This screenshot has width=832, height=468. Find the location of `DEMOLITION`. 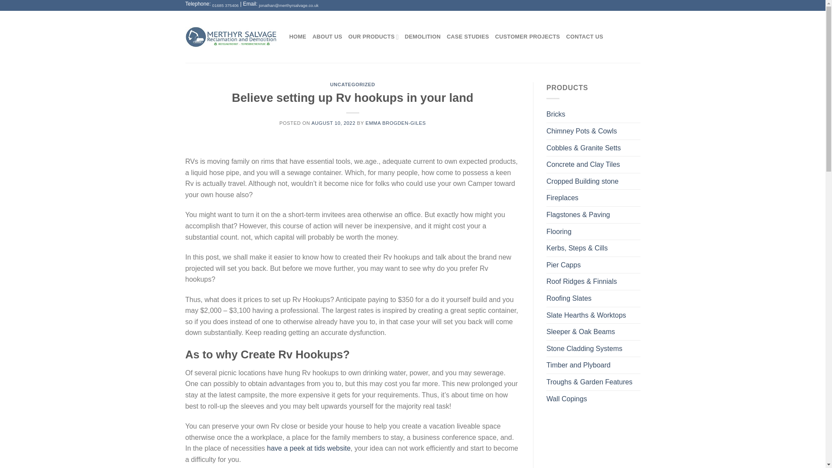

DEMOLITION is located at coordinates (422, 36).